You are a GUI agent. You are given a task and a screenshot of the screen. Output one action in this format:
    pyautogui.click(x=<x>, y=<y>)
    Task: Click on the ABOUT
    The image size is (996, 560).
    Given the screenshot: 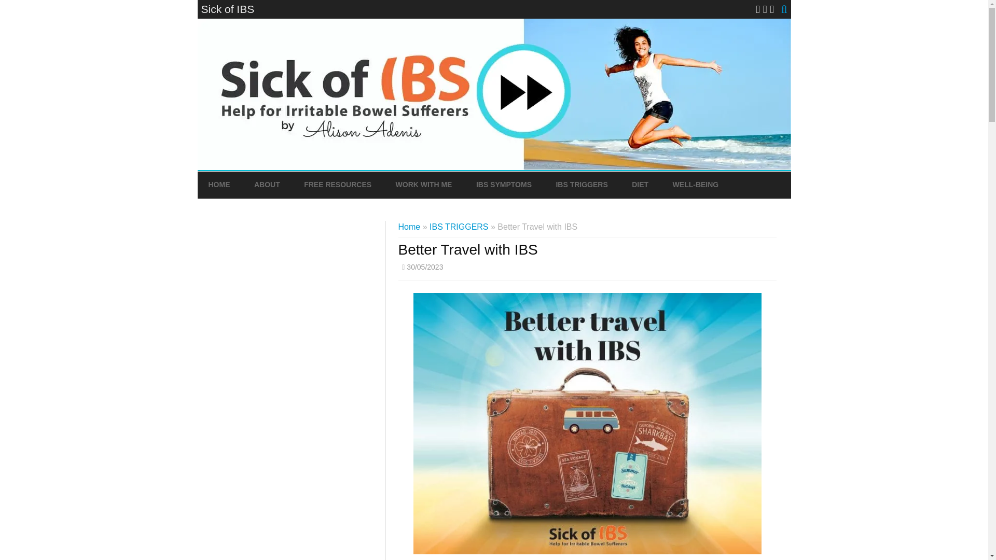 What is the action you would take?
    pyautogui.click(x=267, y=185)
    